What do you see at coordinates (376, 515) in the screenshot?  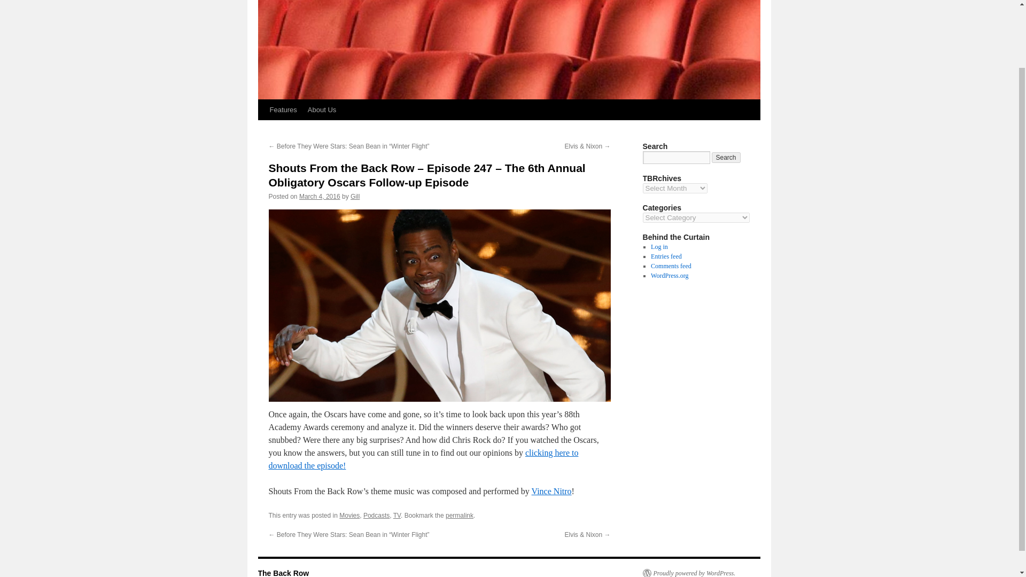 I see `Podcasts` at bounding box center [376, 515].